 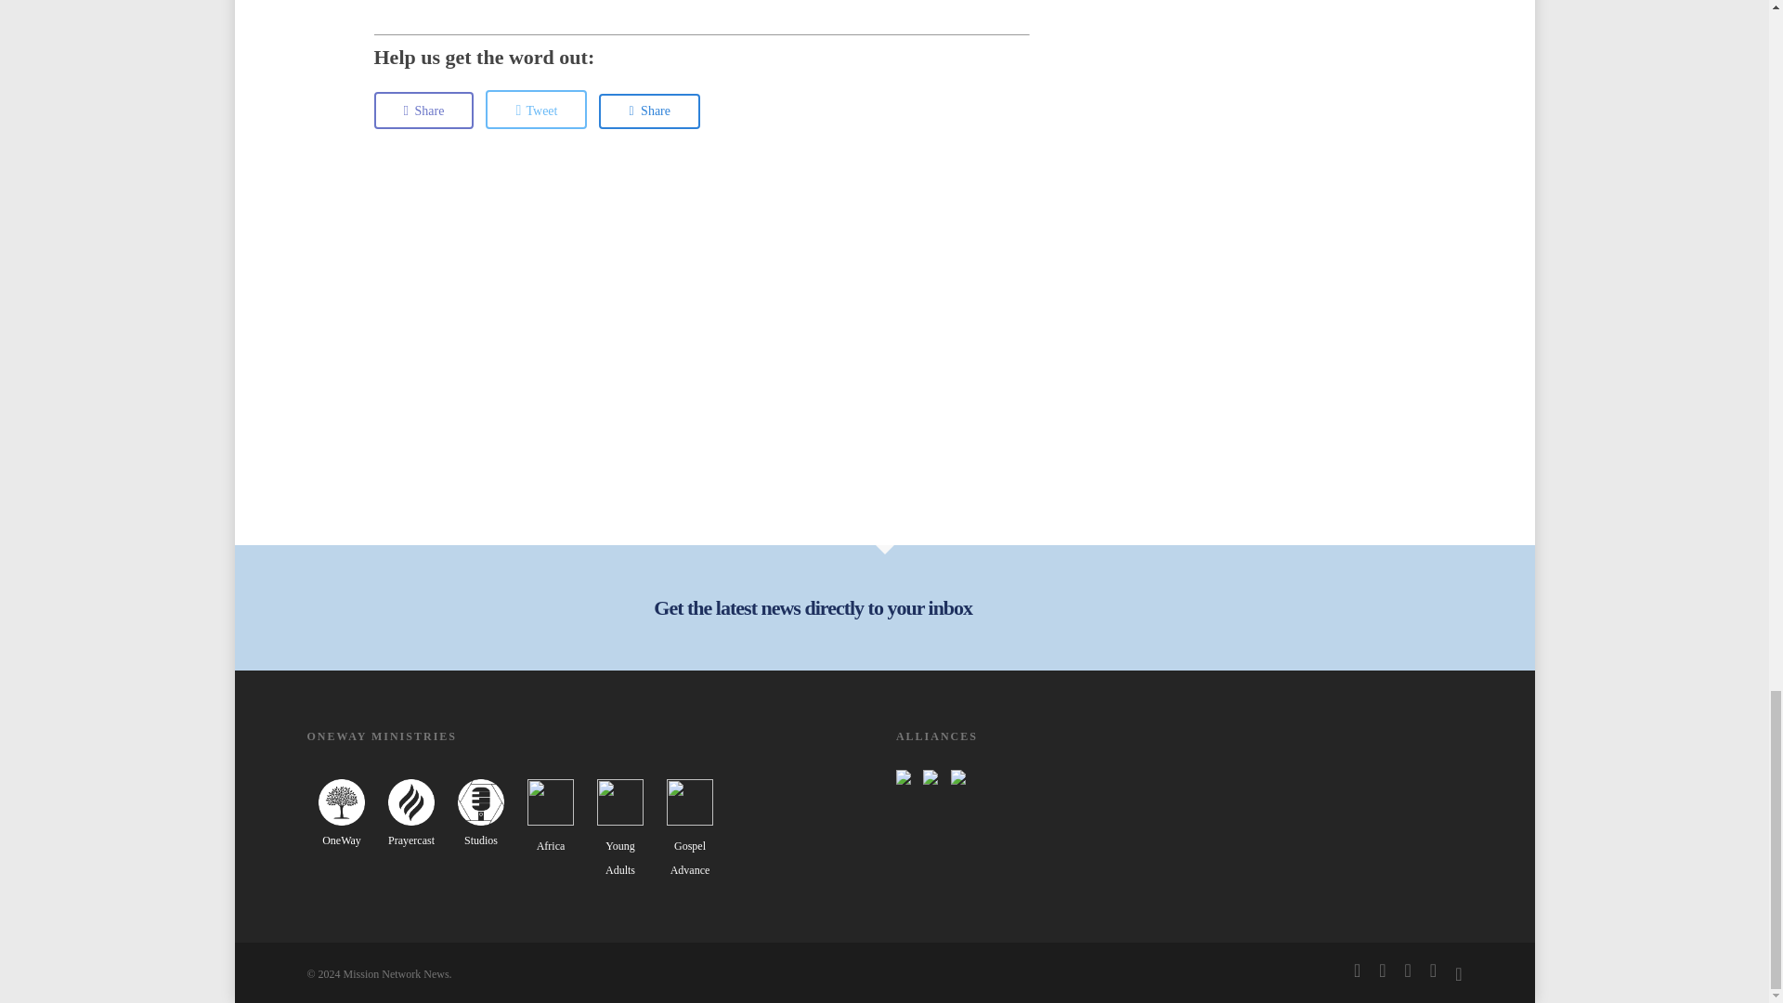 I want to click on Share this, so click(x=423, y=111).